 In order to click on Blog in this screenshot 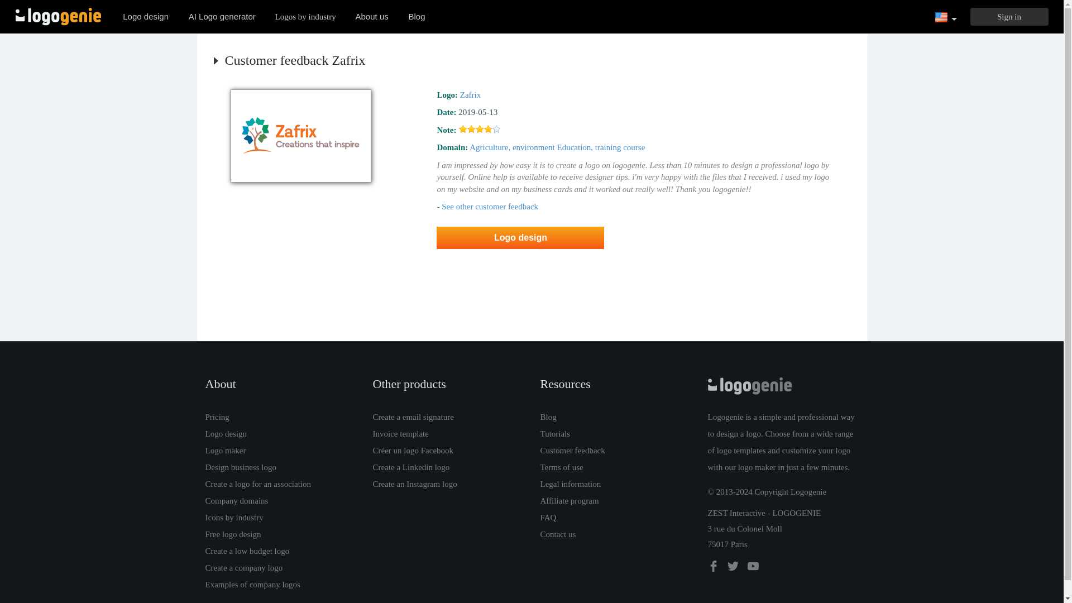, I will do `click(417, 16)`.